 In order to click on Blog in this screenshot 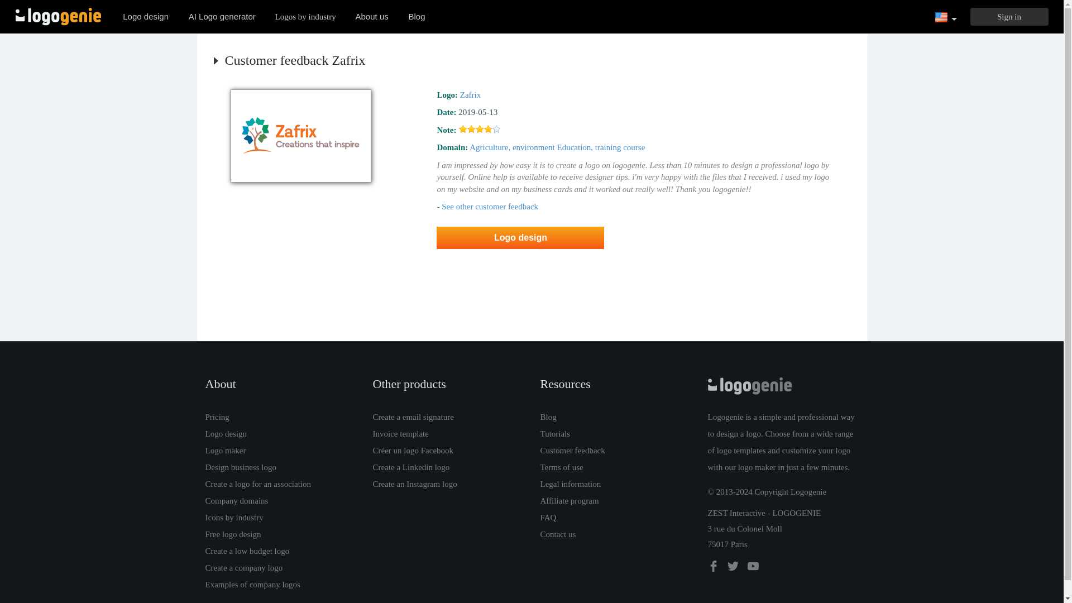, I will do `click(417, 16)`.